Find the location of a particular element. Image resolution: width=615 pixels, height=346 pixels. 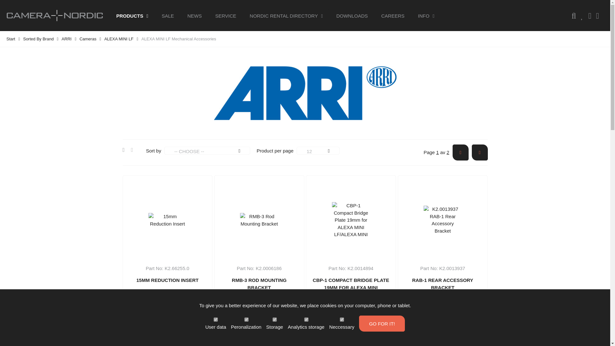

storage is located at coordinates (275, 319).